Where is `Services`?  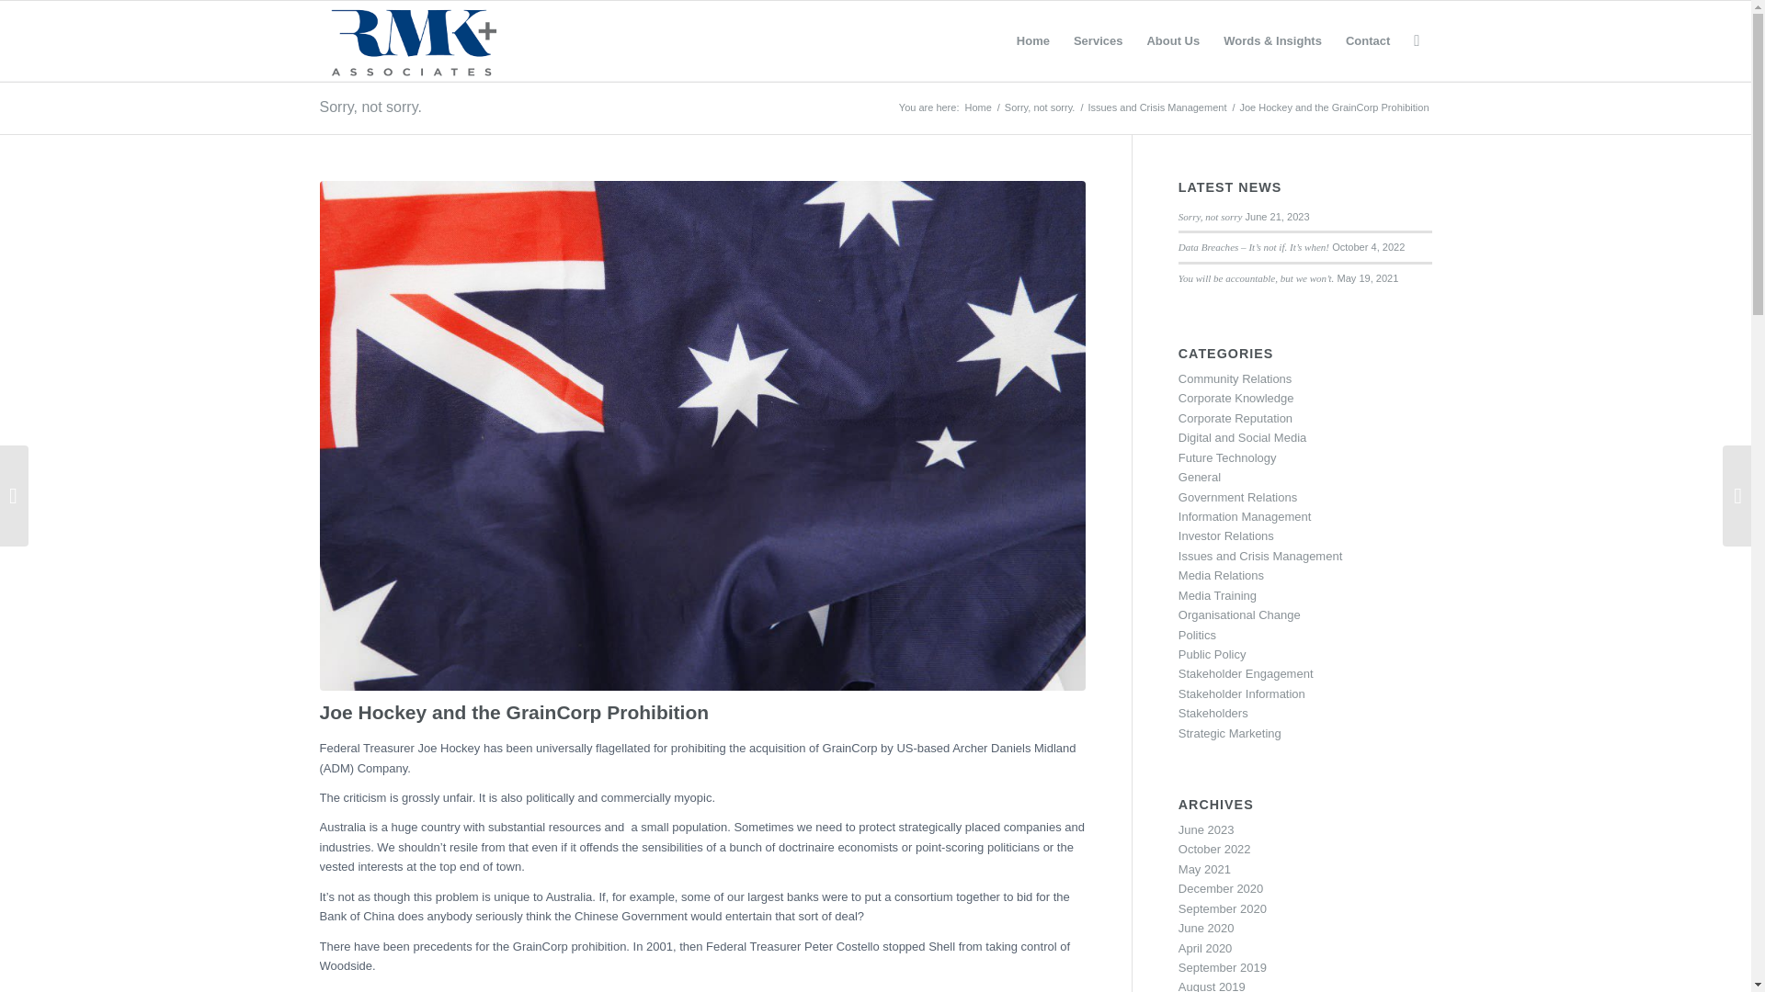
Services is located at coordinates (1098, 40).